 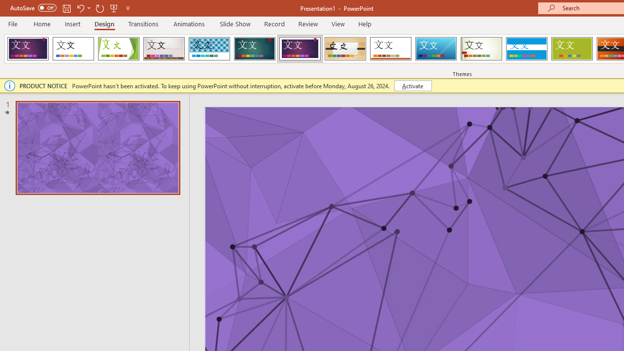 What do you see at coordinates (254, 49) in the screenshot?
I see `Ion` at bounding box center [254, 49].